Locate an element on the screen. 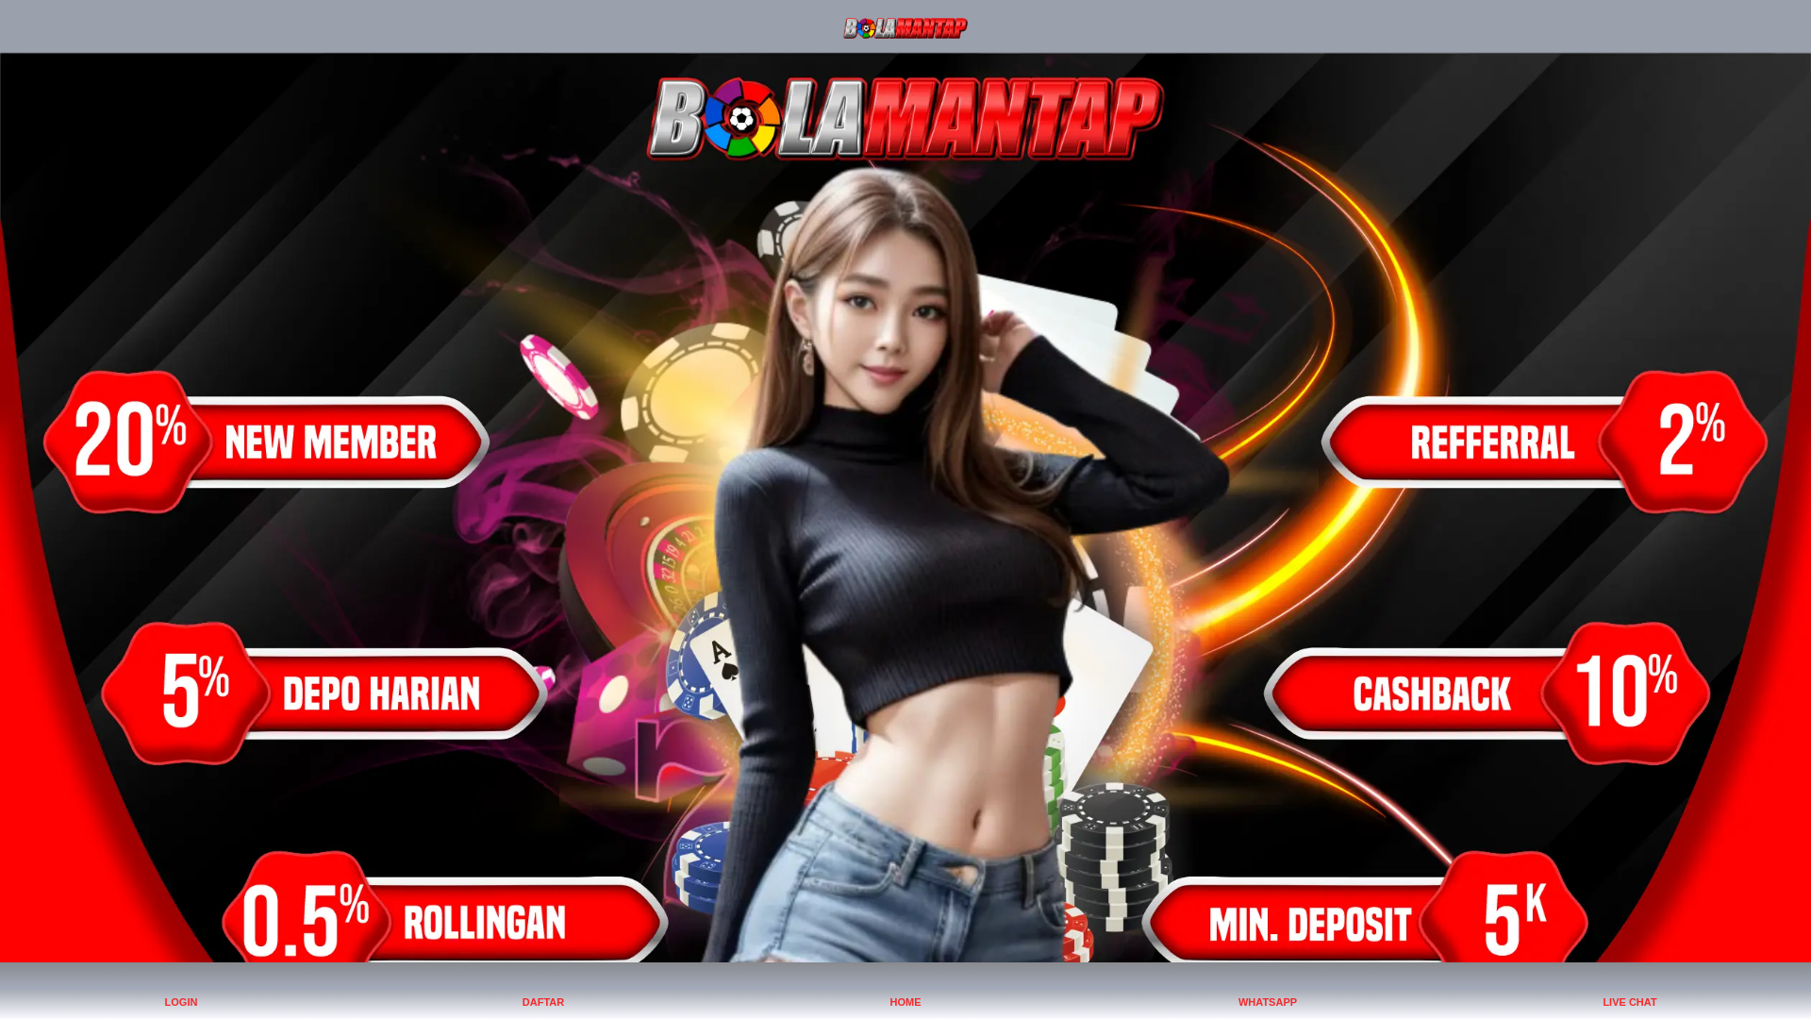  HOME is located at coordinates (905, 991).